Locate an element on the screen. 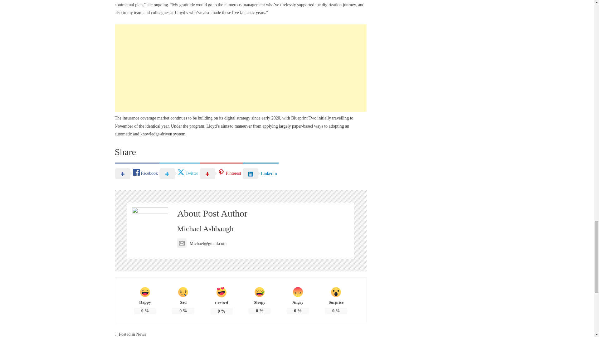 The height and width of the screenshot is (337, 599). Pinterest is located at coordinates (221, 173).